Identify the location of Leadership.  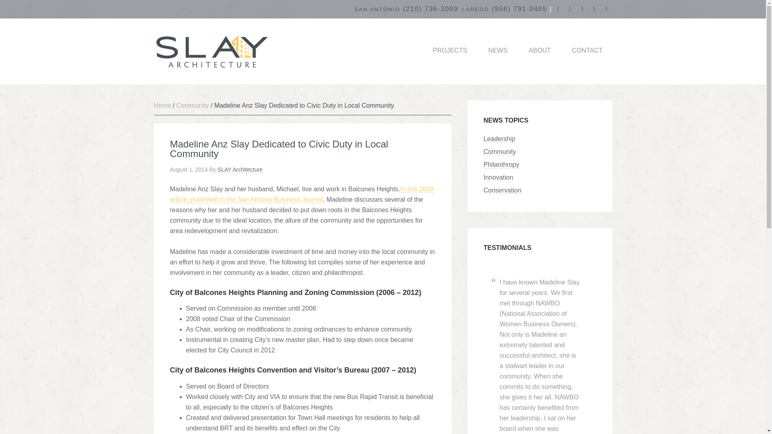
(499, 139).